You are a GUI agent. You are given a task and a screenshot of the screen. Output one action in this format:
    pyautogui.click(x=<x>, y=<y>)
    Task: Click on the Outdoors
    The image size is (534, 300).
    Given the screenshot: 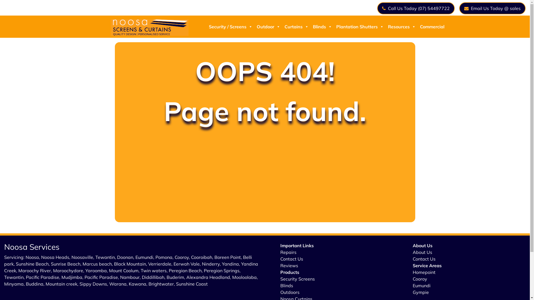 What is the action you would take?
    pyautogui.click(x=290, y=292)
    